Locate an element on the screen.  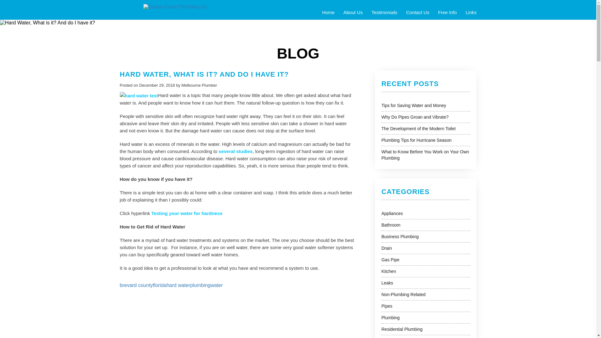
Testimonials is located at coordinates (384, 13).